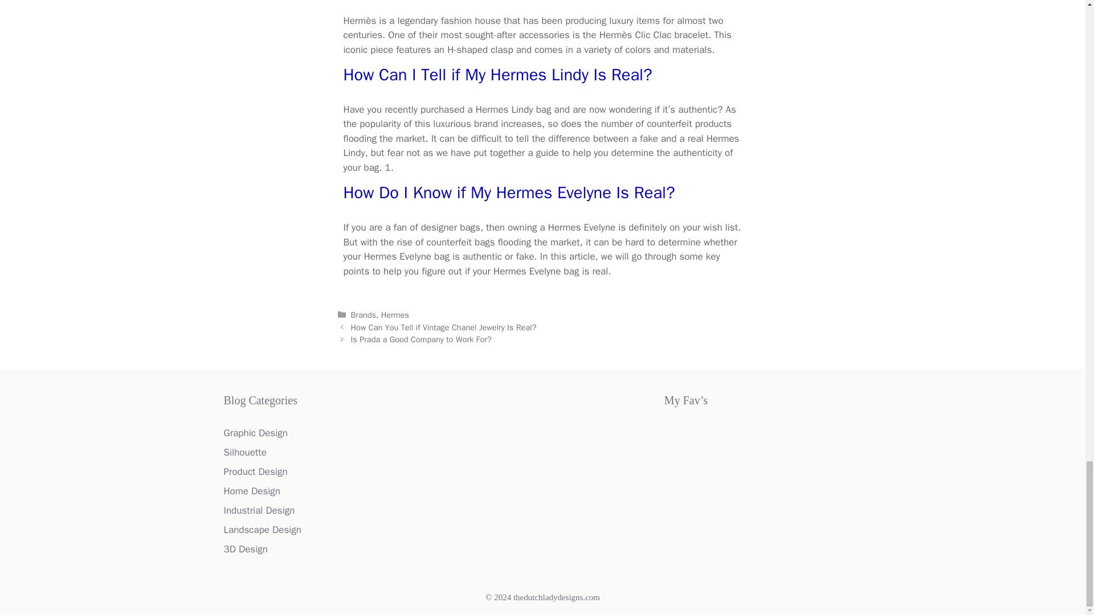 This screenshot has width=1094, height=615. I want to click on Home Design, so click(251, 491).